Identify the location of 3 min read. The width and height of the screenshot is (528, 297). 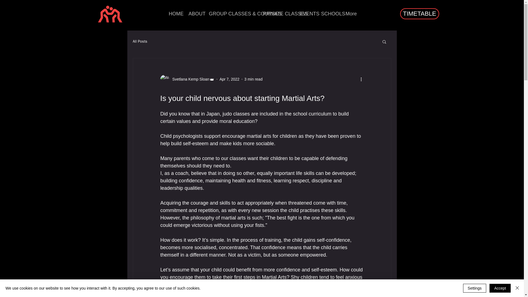
(253, 79).